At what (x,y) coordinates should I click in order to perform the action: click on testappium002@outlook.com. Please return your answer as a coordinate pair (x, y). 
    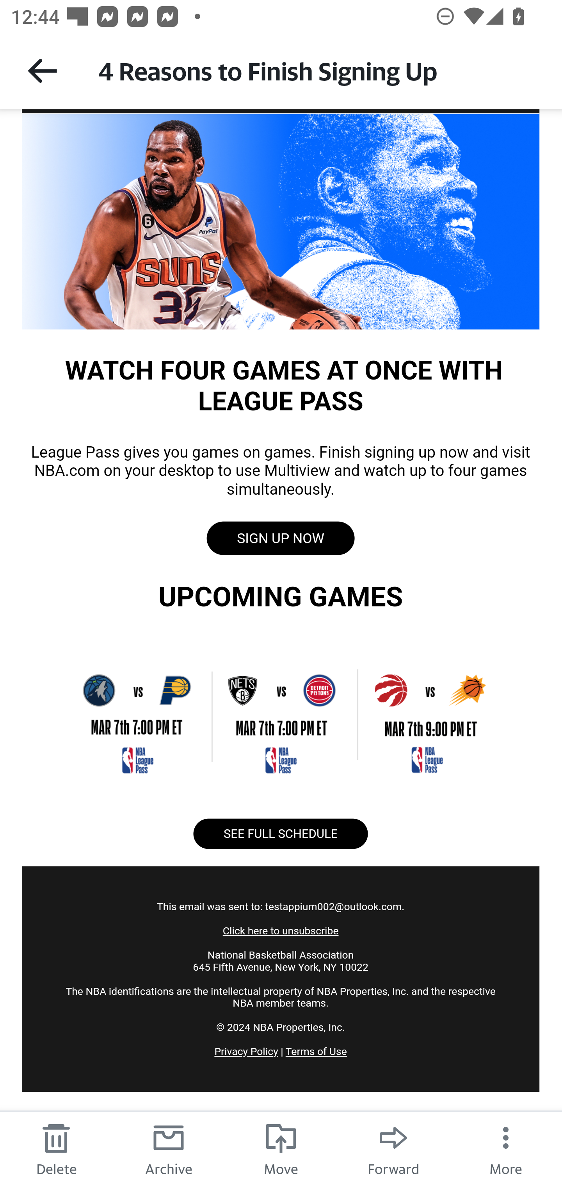
    Looking at the image, I should click on (333, 906).